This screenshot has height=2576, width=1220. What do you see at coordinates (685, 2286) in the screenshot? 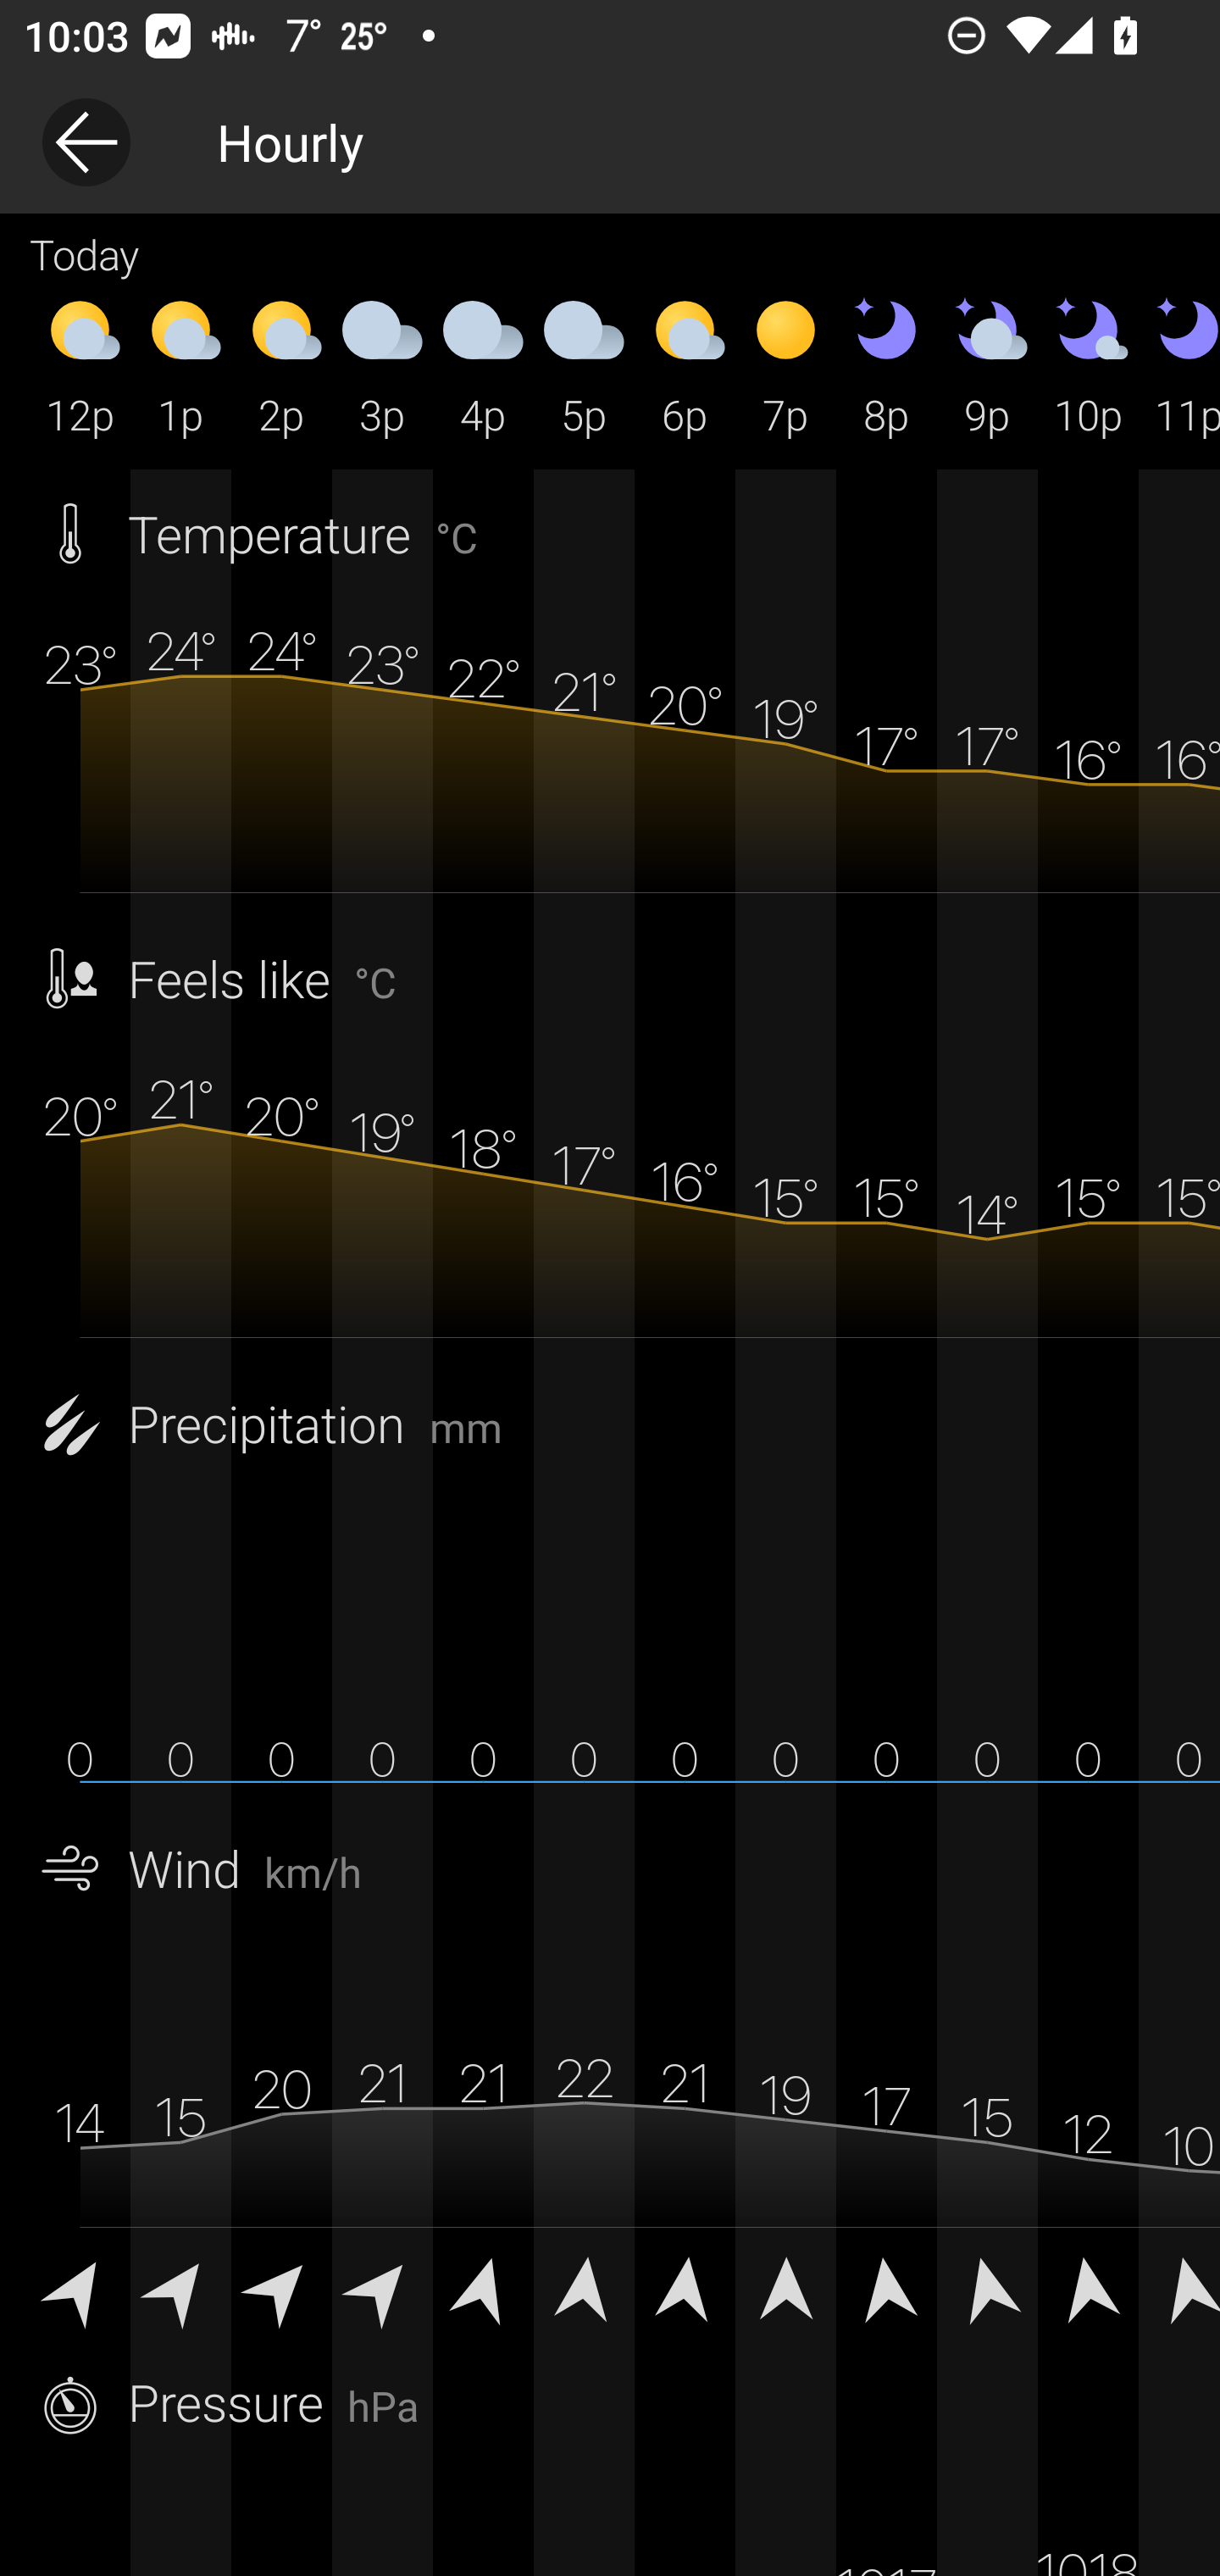
I see `` at bounding box center [685, 2286].